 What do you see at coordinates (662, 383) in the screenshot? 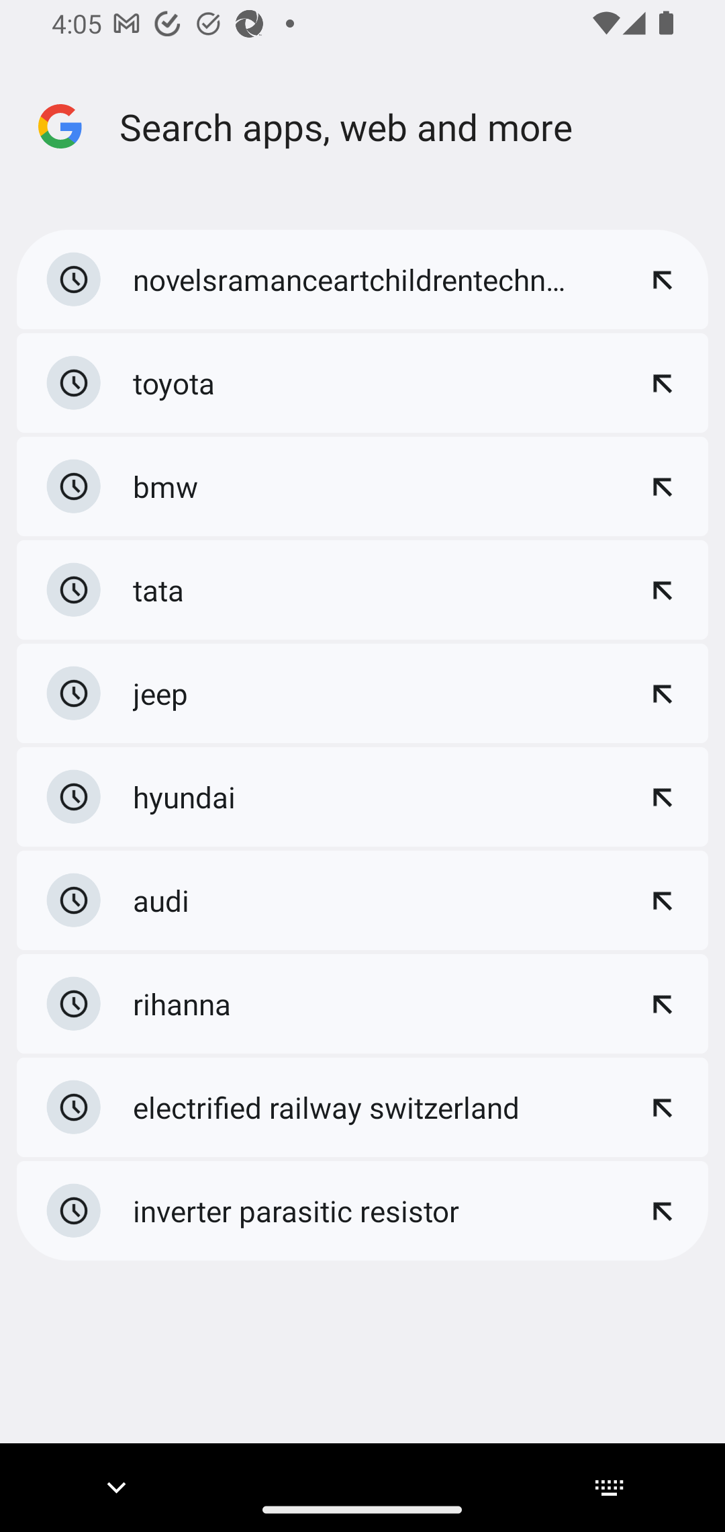
I see `Show predictions for toyota` at bounding box center [662, 383].